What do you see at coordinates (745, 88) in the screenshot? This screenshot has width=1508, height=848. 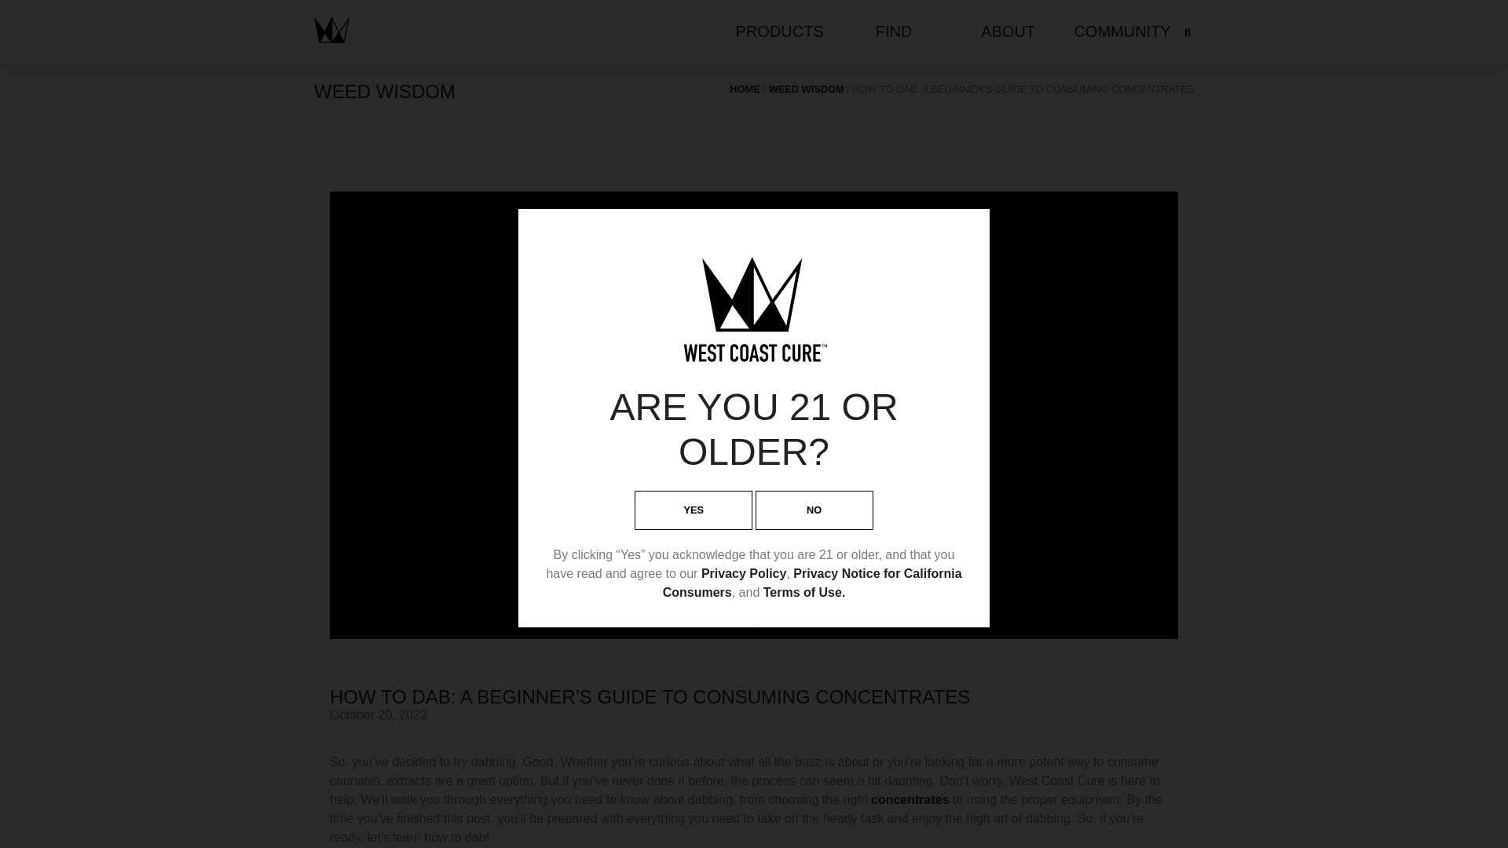 I see `HOME` at bounding box center [745, 88].